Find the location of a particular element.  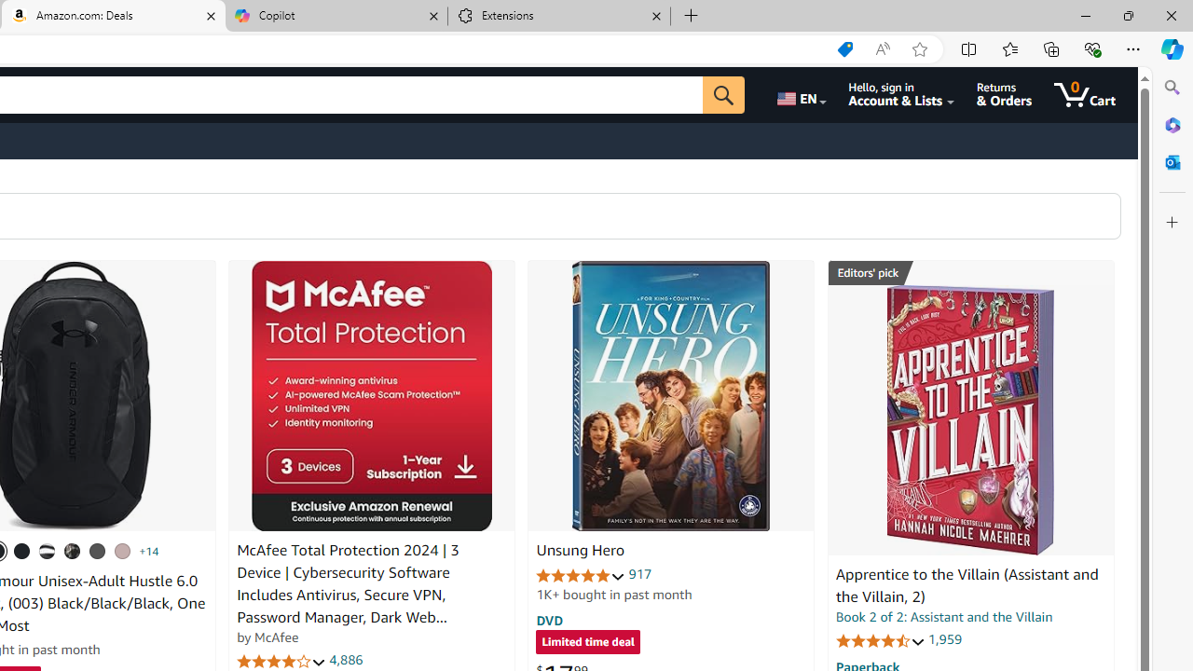

Returns & Orders is located at coordinates (1005, 95).